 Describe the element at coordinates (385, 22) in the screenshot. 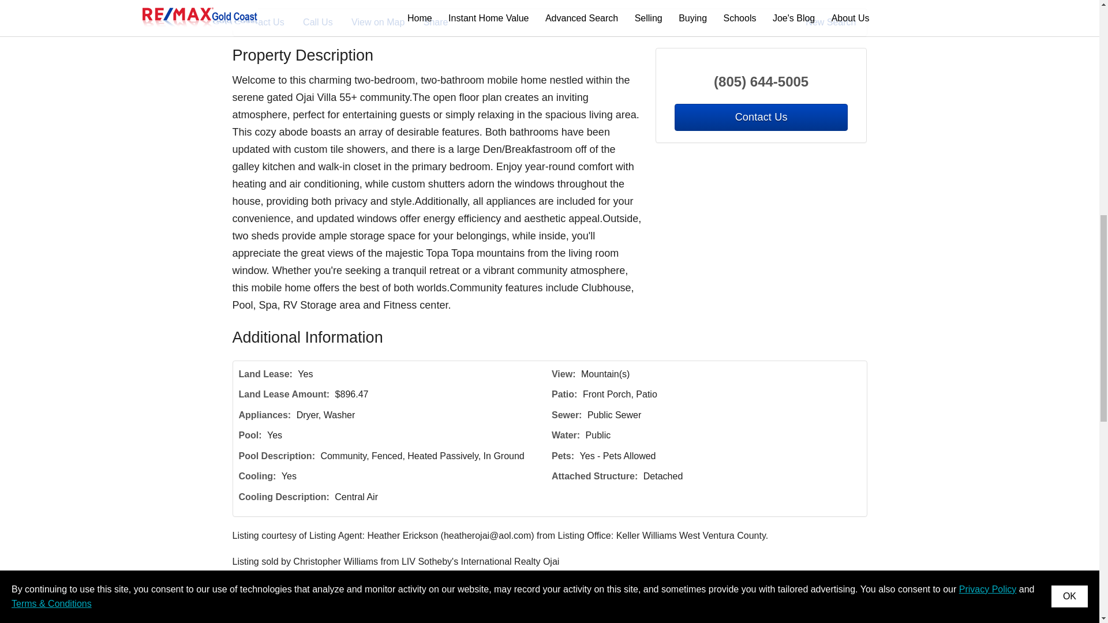

I see `View on Map` at that location.